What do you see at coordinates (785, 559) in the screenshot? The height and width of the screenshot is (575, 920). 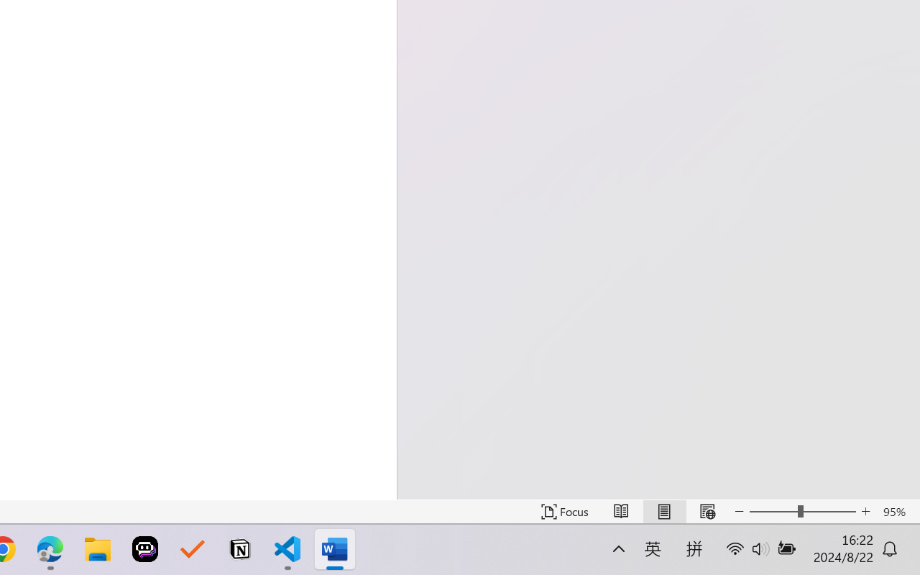 I see `Q2790: 100%` at bounding box center [785, 559].